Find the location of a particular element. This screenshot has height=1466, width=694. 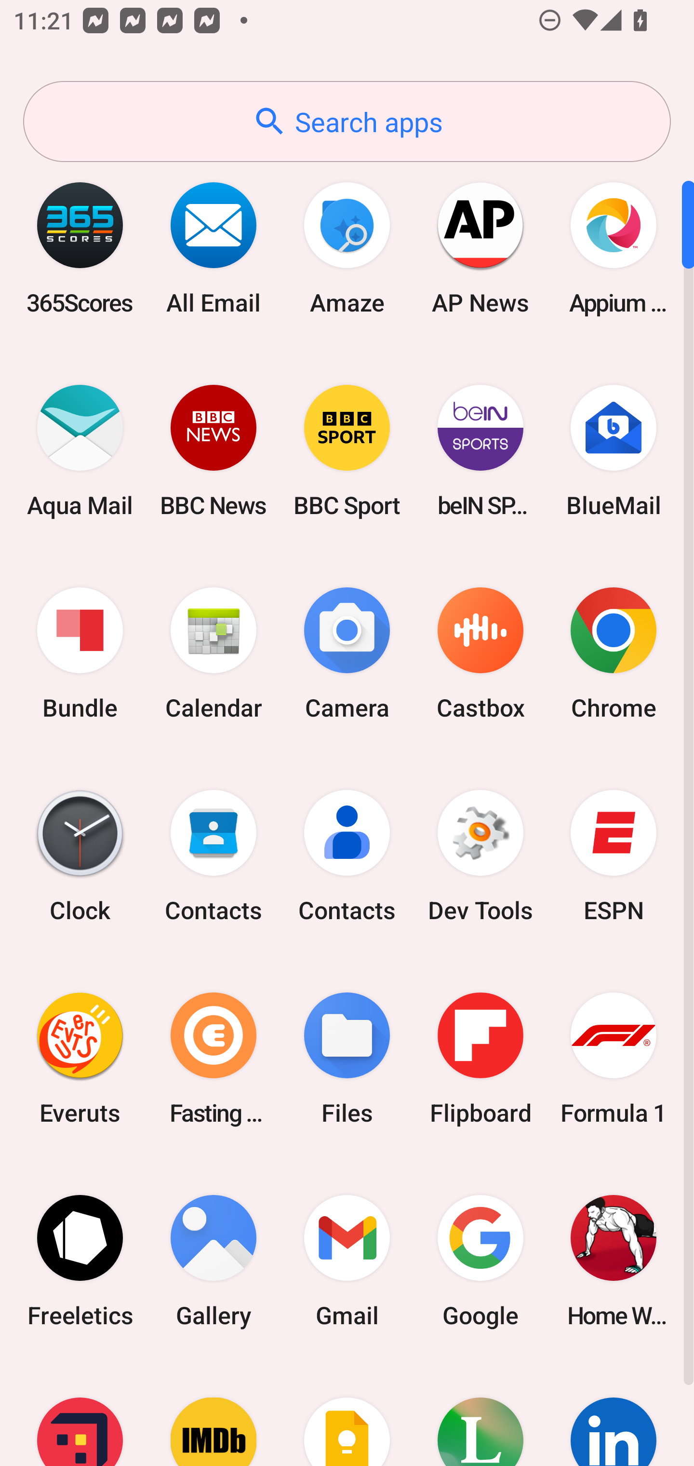

LinkedIn is located at coordinates (614, 1414).